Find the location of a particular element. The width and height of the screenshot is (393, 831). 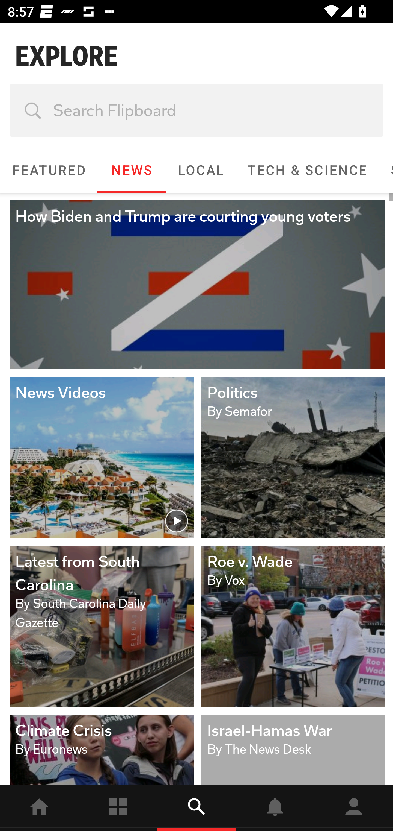

Notifications is located at coordinates (275, 808).